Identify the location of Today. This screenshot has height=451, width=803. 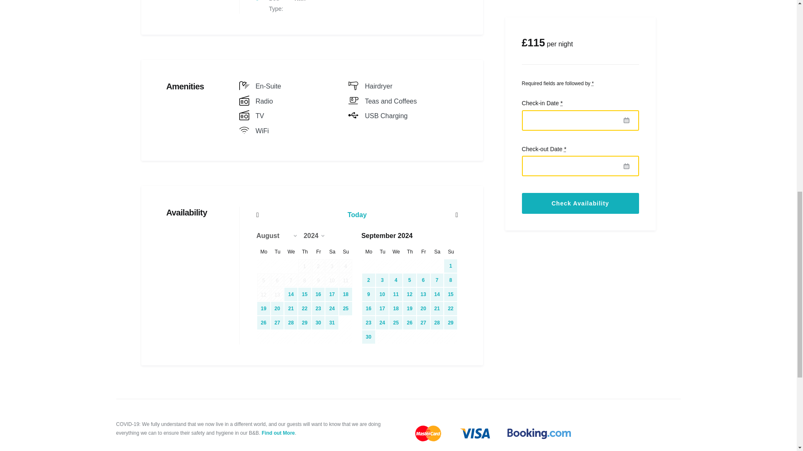
(357, 215).